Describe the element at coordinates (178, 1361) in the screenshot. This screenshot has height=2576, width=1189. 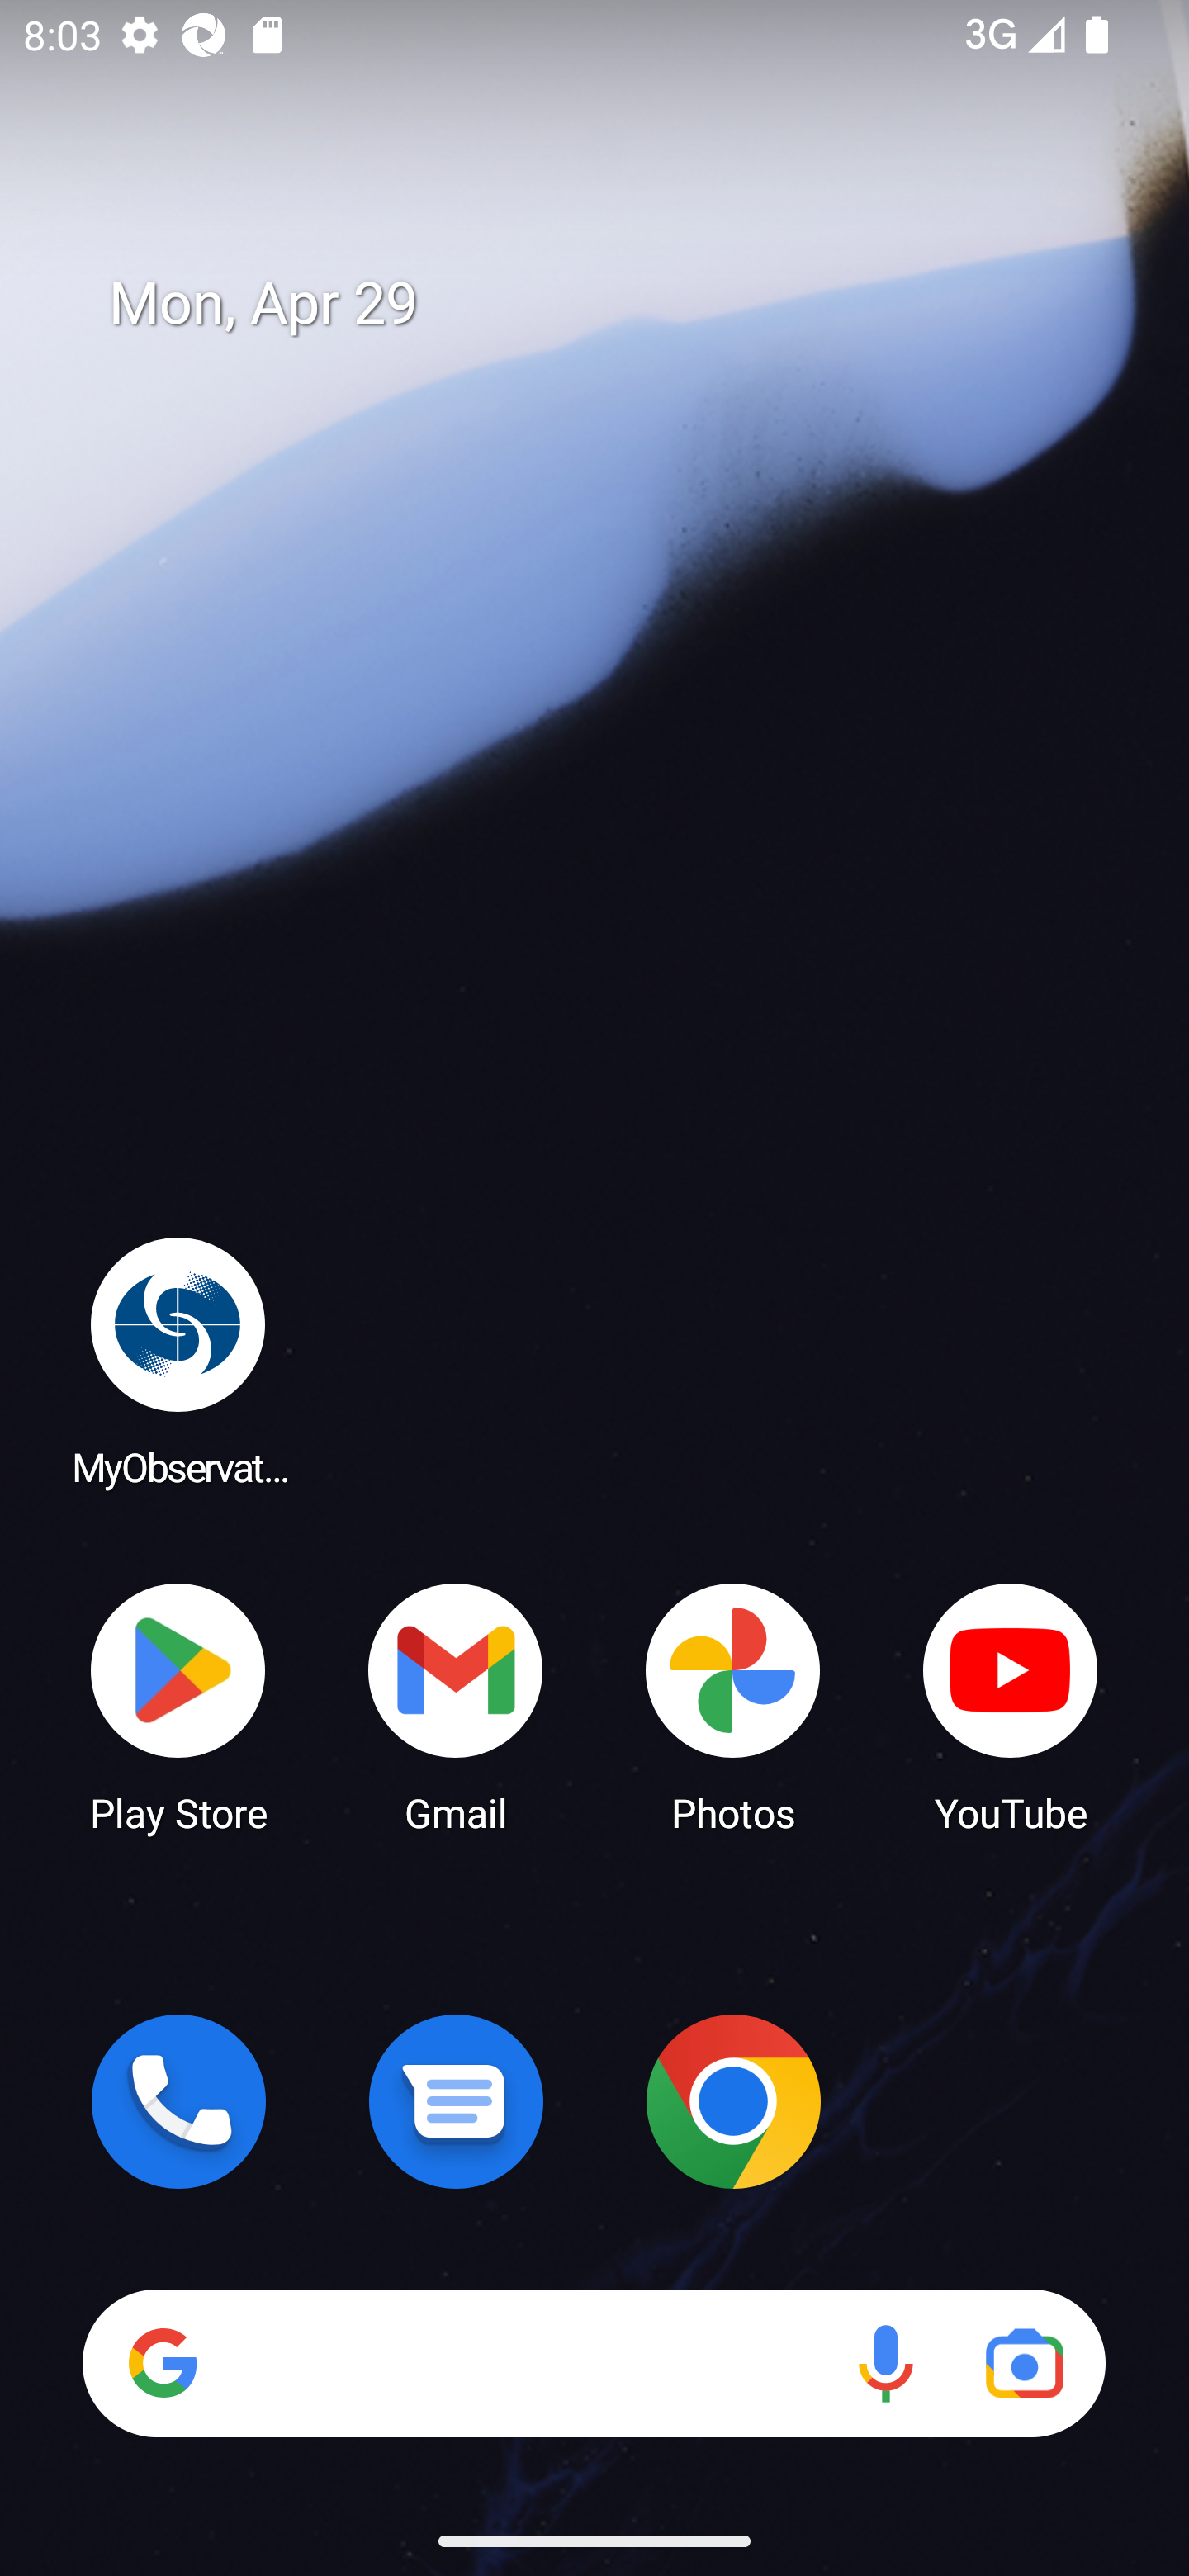
I see `MyObservatory` at that location.